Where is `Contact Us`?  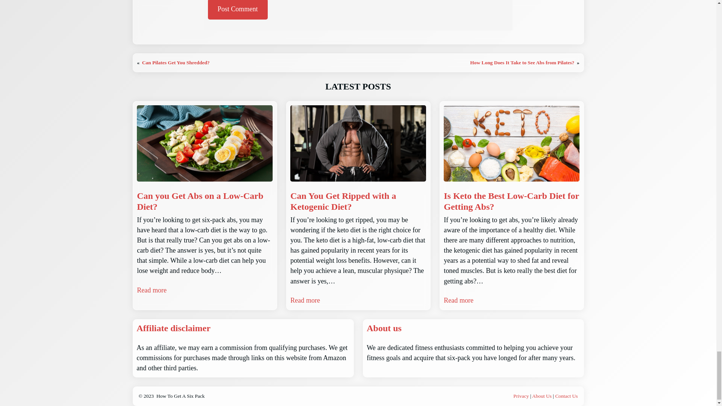 Contact Us is located at coordinates (566, 396).